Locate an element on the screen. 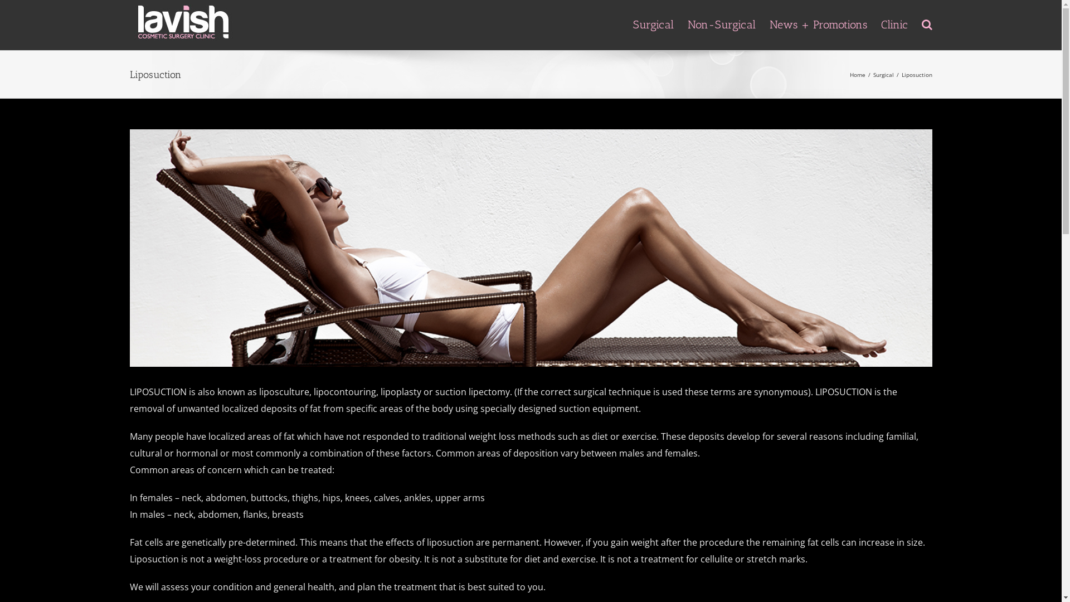 The image size is (1070, 602). Send is located at coordinates (425, 358).